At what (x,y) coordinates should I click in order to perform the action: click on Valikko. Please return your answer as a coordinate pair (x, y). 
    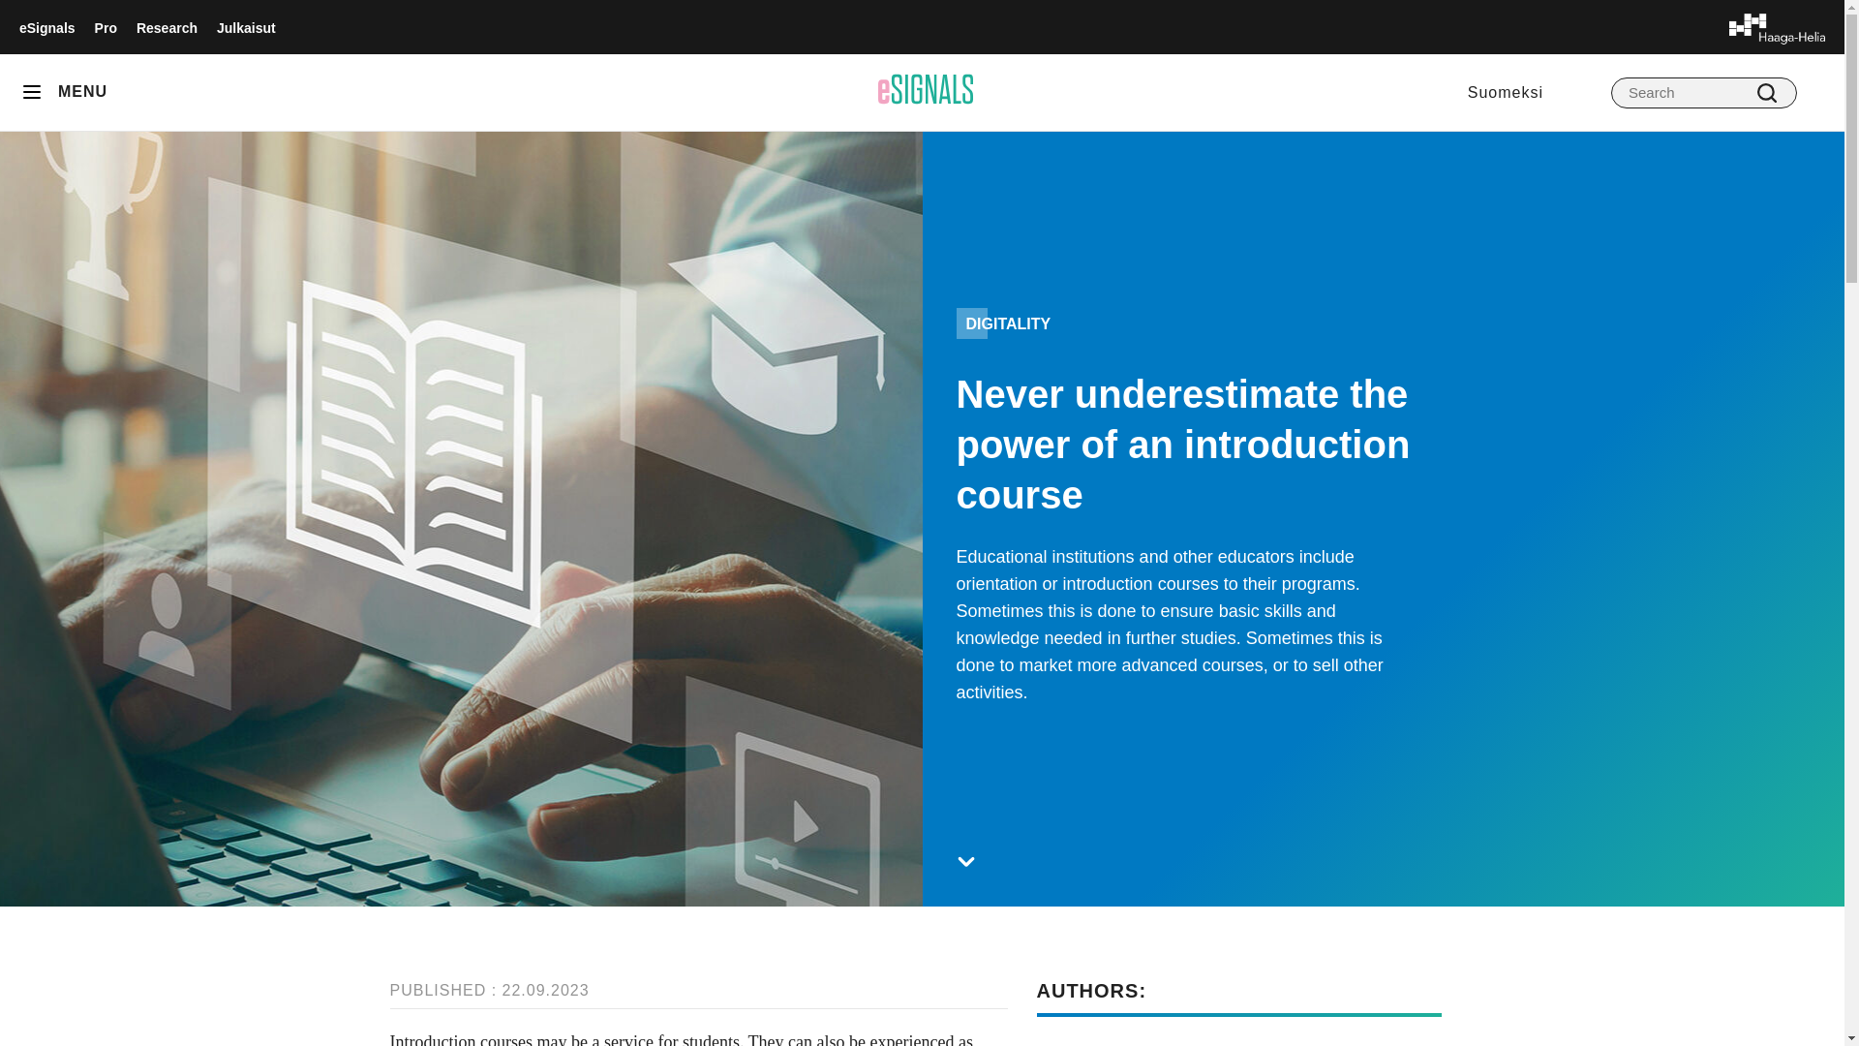
    Looking at the image, I should click on (39, 92).